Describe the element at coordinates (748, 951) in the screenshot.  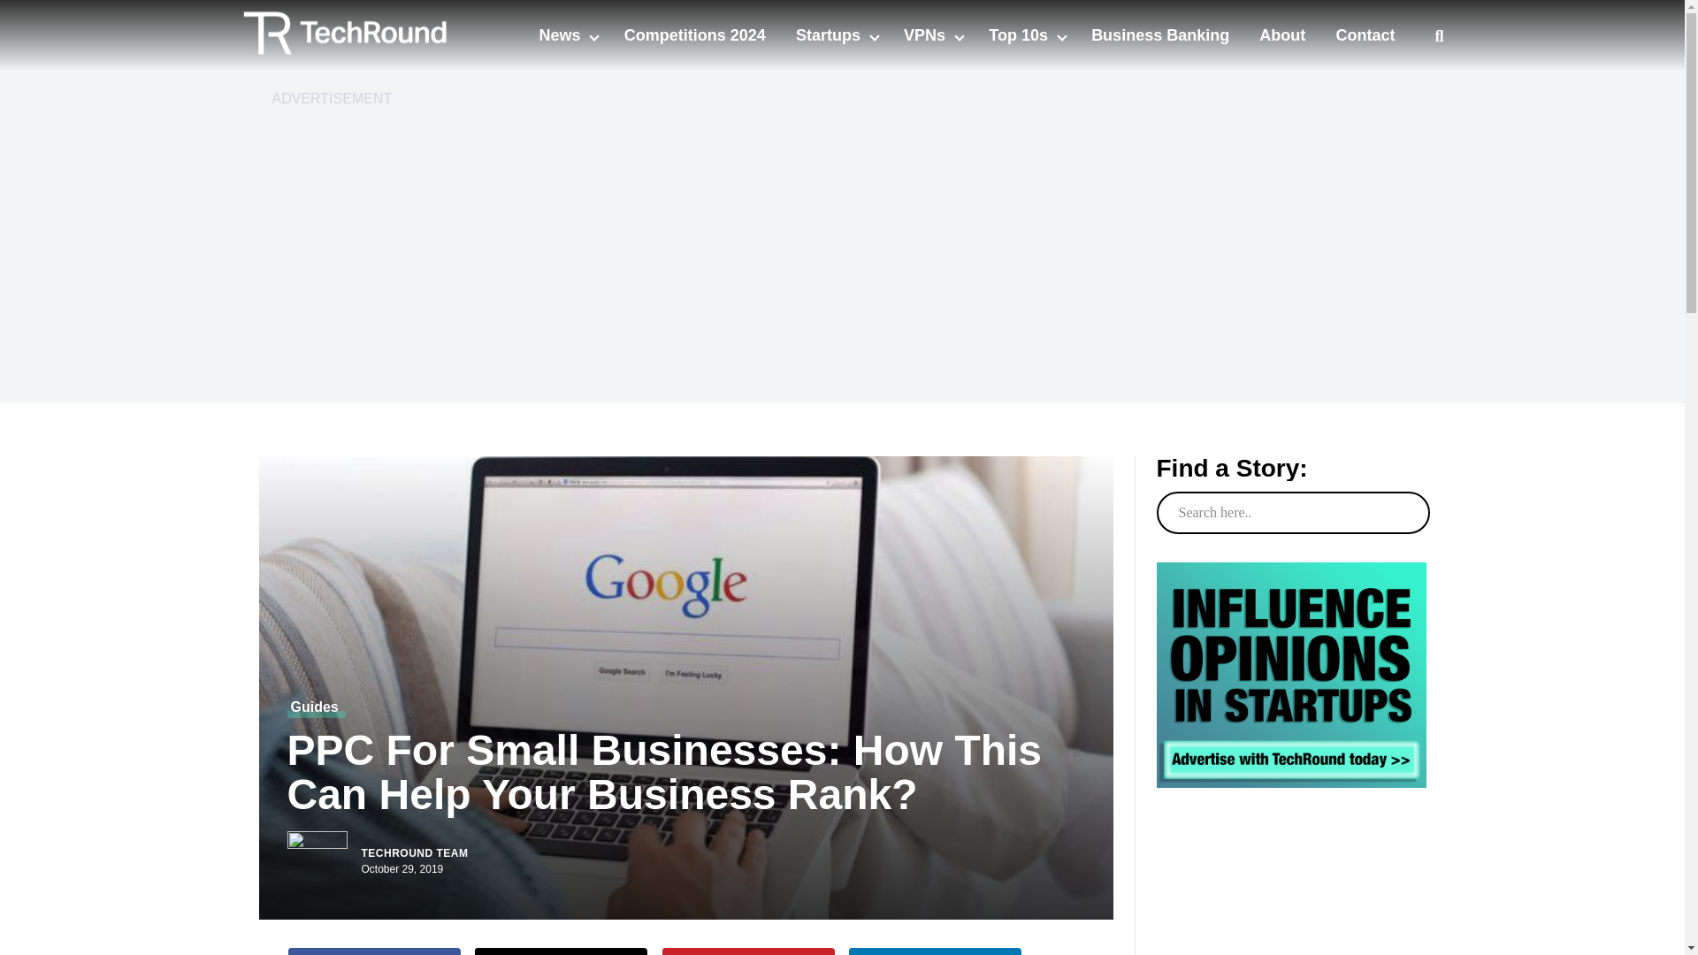
I see `Save to Pinterest` at that location.